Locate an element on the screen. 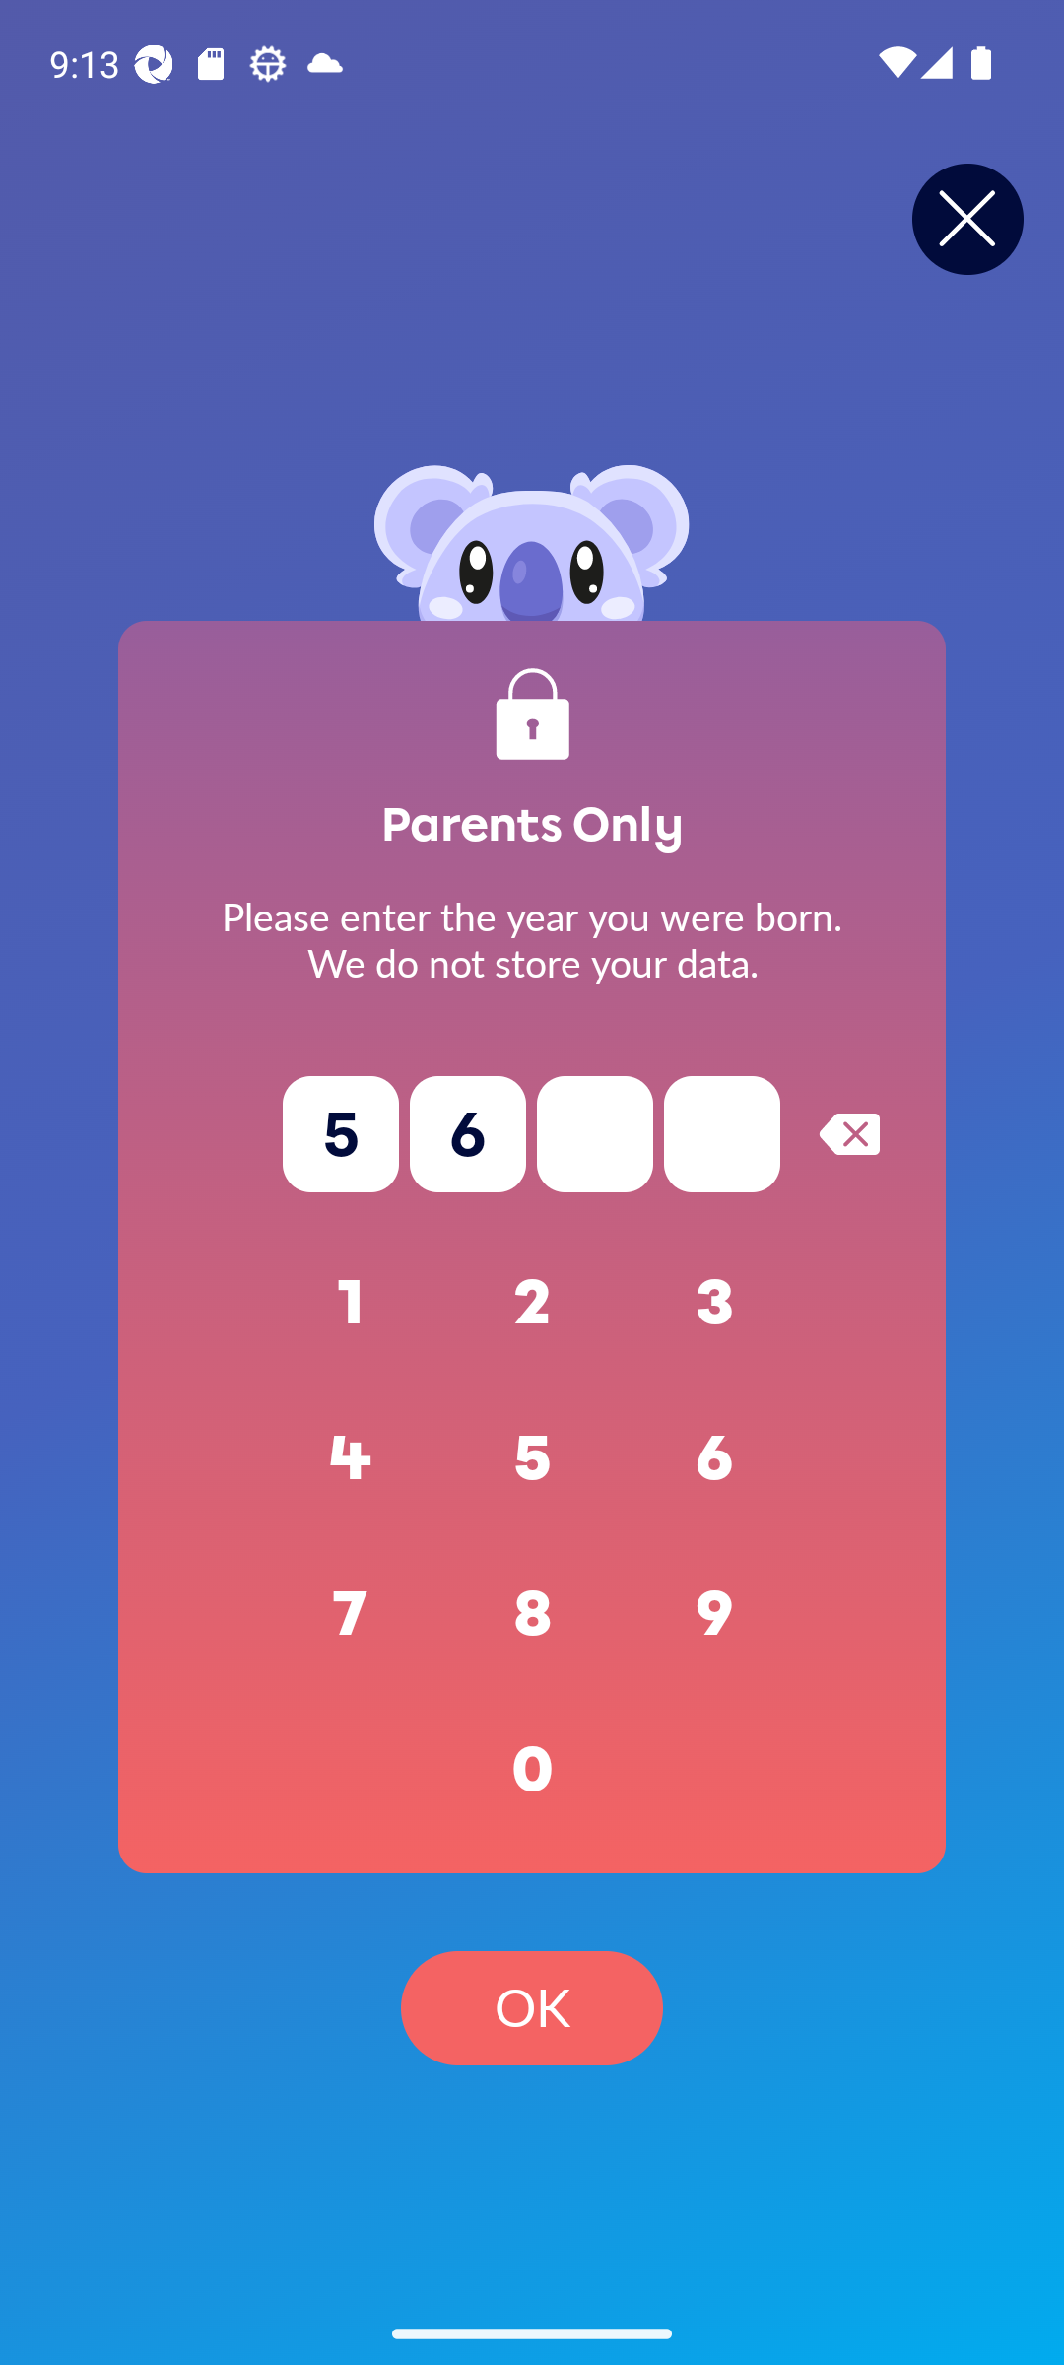 This screenshot has height=2365, width=1064. 0 is located at coordinates (532, 1770).